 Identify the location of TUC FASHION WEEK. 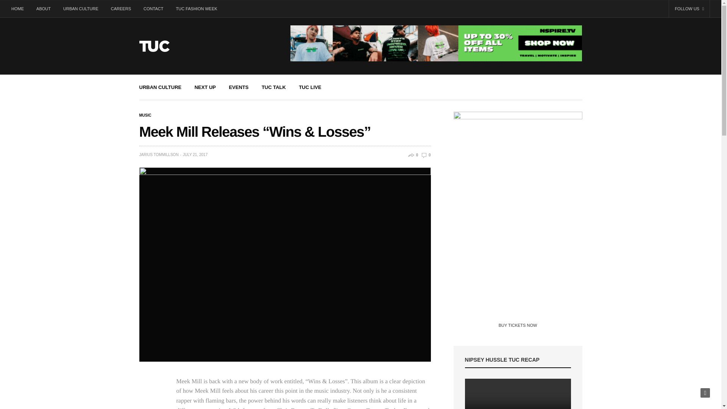
(196, 9).